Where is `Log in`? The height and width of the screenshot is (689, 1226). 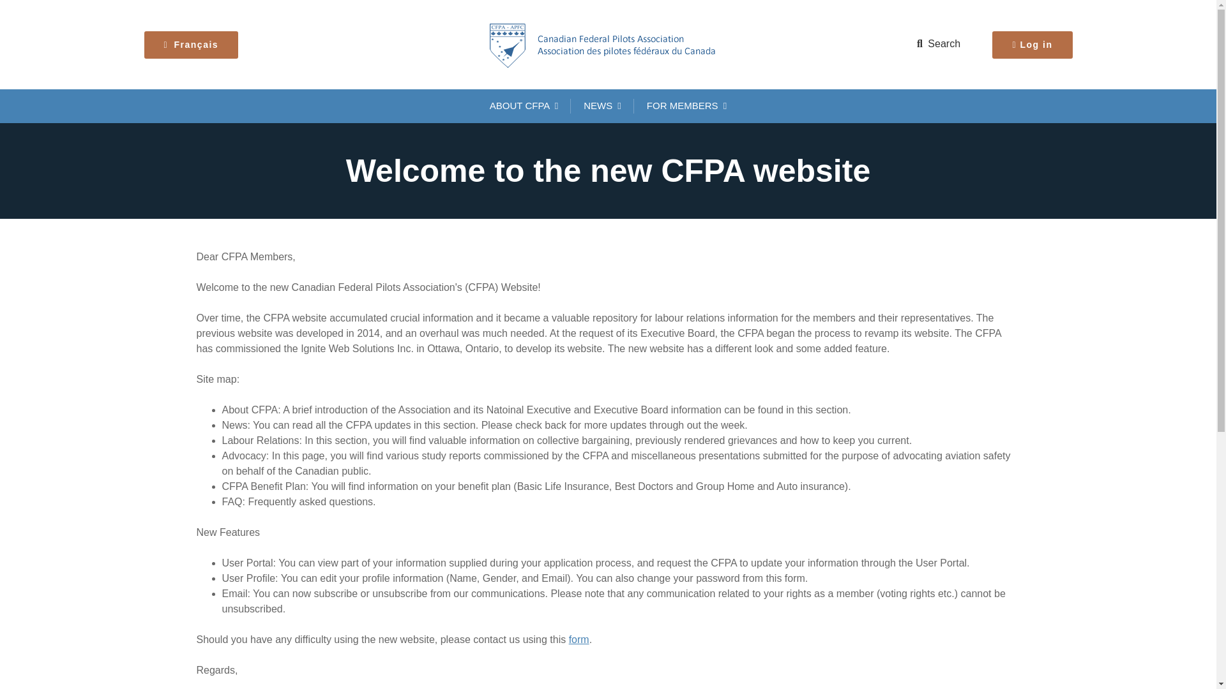 Log in is located at coordinates (1032, 43).